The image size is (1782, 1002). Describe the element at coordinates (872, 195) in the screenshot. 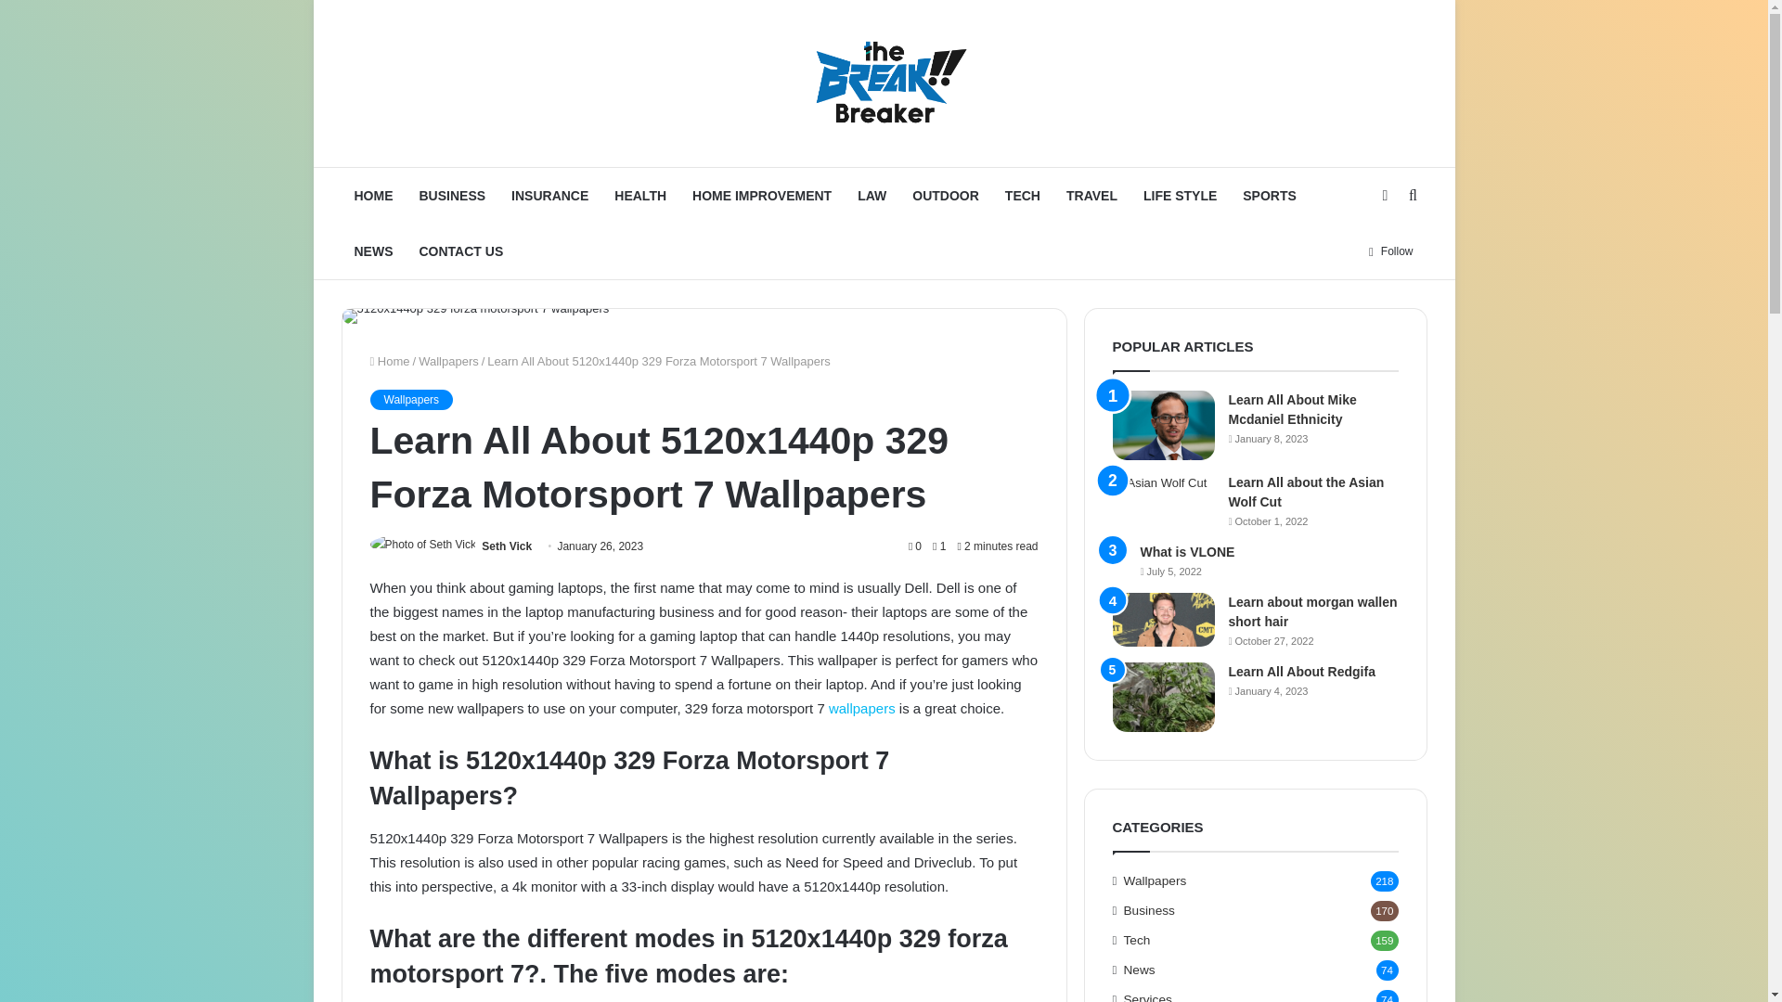

I see `LAW` at that location.